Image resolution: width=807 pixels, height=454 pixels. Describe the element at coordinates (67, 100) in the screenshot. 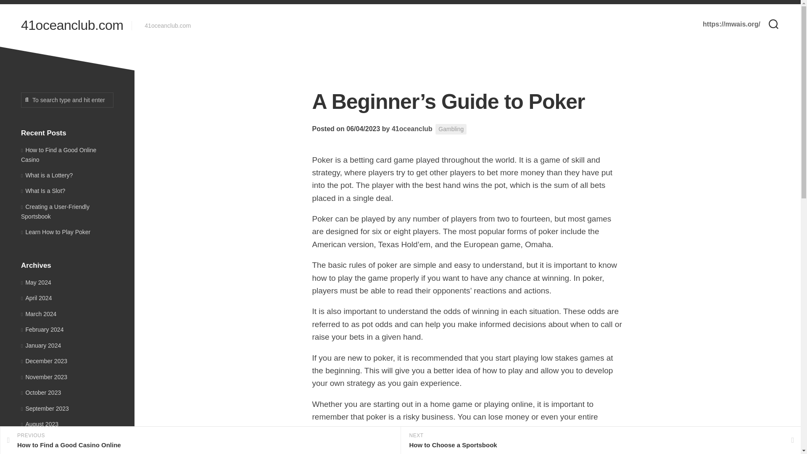

I see `To search type and hit enter` at that location.